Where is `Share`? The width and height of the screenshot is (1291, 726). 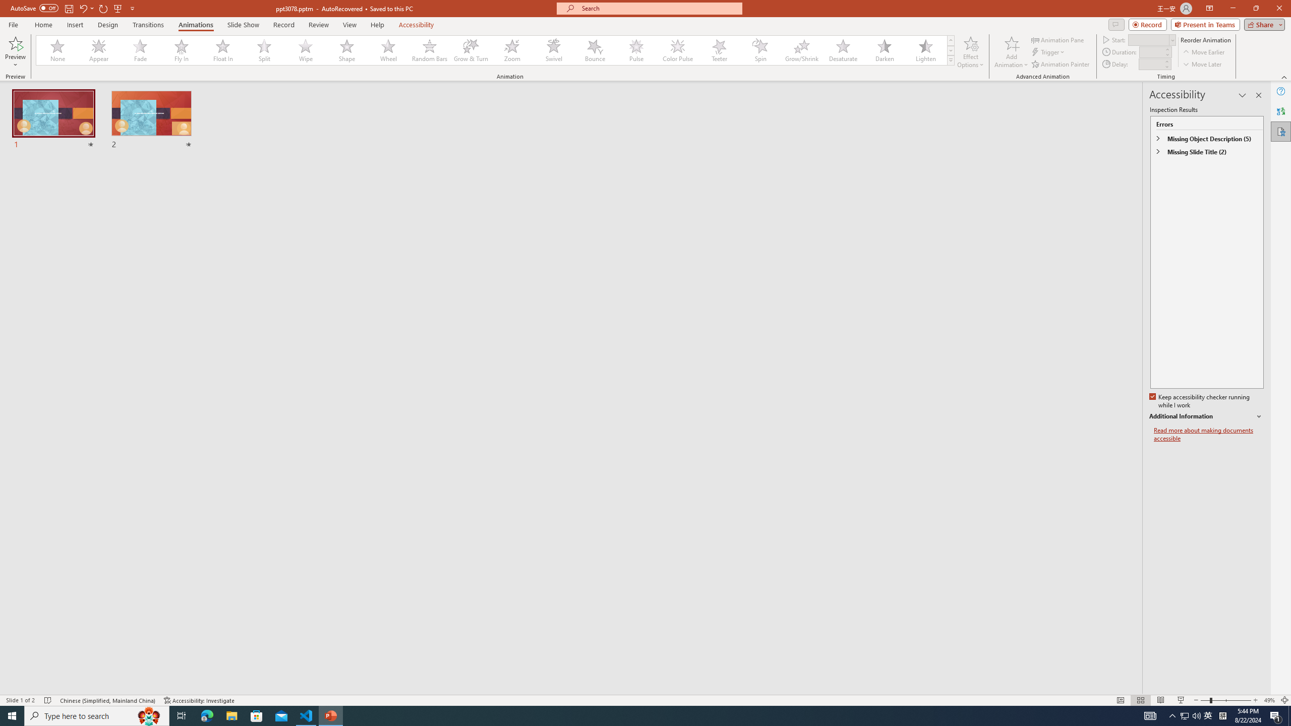 Share is located at coordinates (1263, 24).